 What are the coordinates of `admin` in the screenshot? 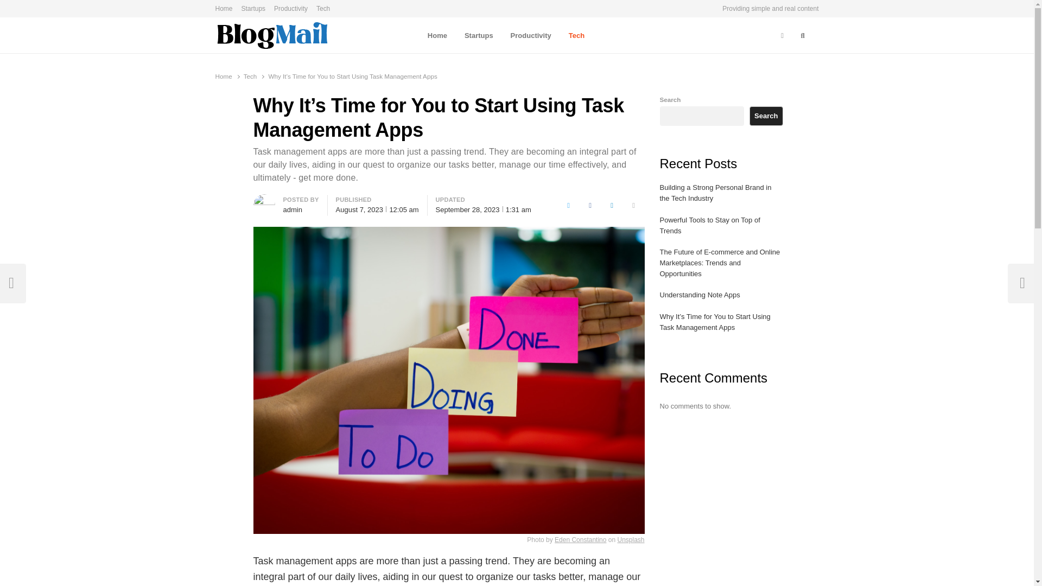 It's located at (293, 209).